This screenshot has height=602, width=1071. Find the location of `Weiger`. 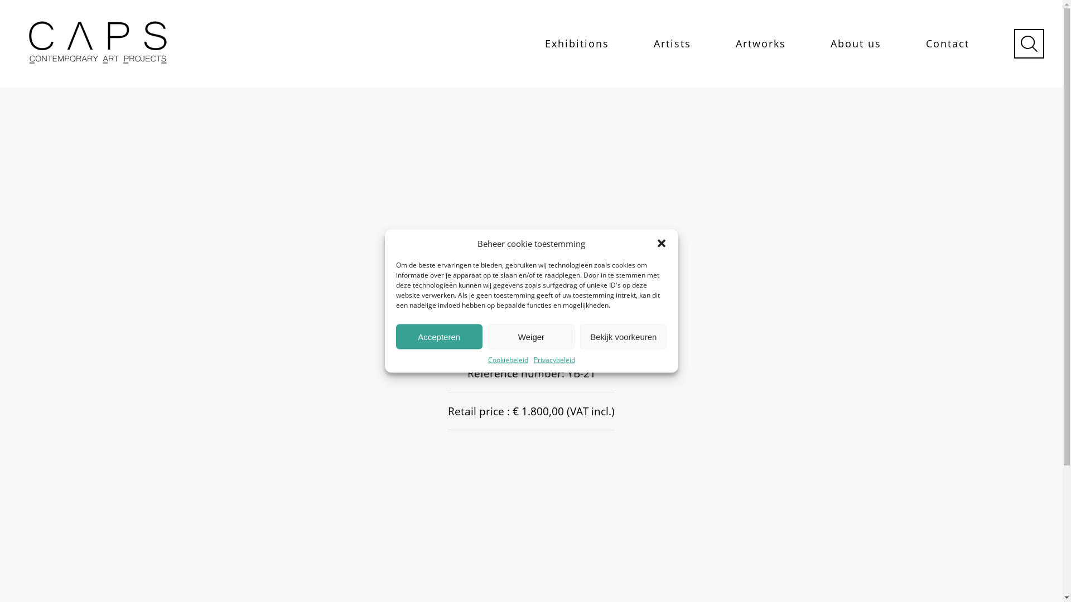

Weiger is located at coordinates (531, 337).